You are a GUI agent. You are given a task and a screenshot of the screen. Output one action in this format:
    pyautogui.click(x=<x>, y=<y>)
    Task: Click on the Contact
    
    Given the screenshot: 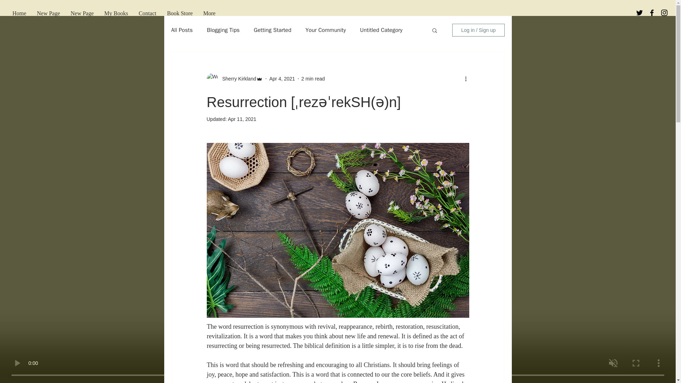 What is the action you would take?
    pyautogui.click(x=148, y=13)
    